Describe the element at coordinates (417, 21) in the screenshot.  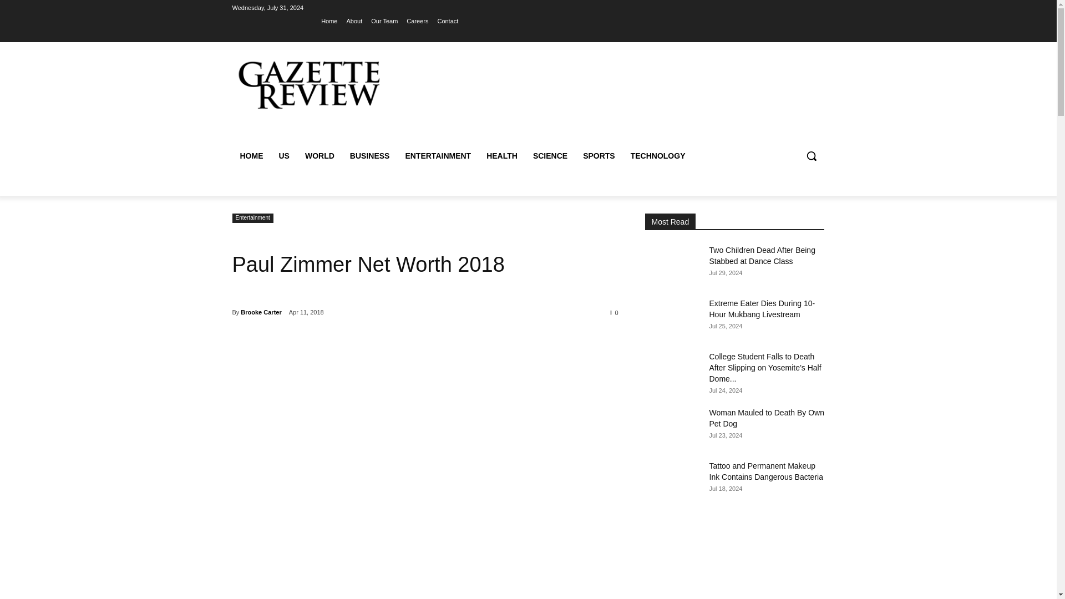
I see `Careers` at that location.